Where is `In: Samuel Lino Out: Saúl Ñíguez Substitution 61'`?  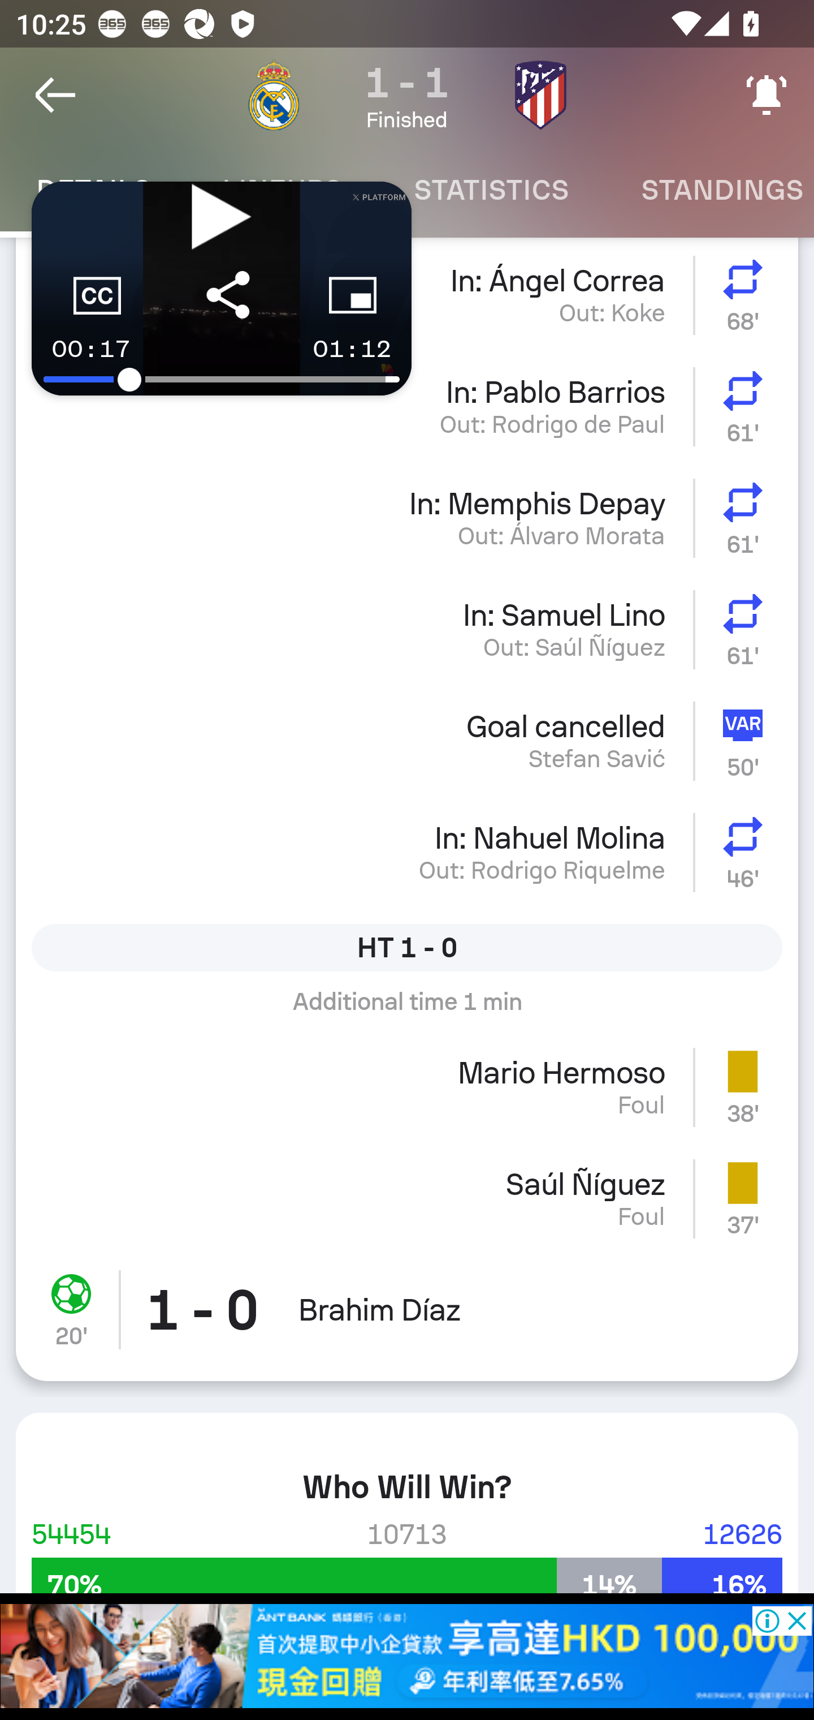 In: Samuel Lino Out: Saúl Ñíguez Substitution 61' is located at coordinates (407, 629).